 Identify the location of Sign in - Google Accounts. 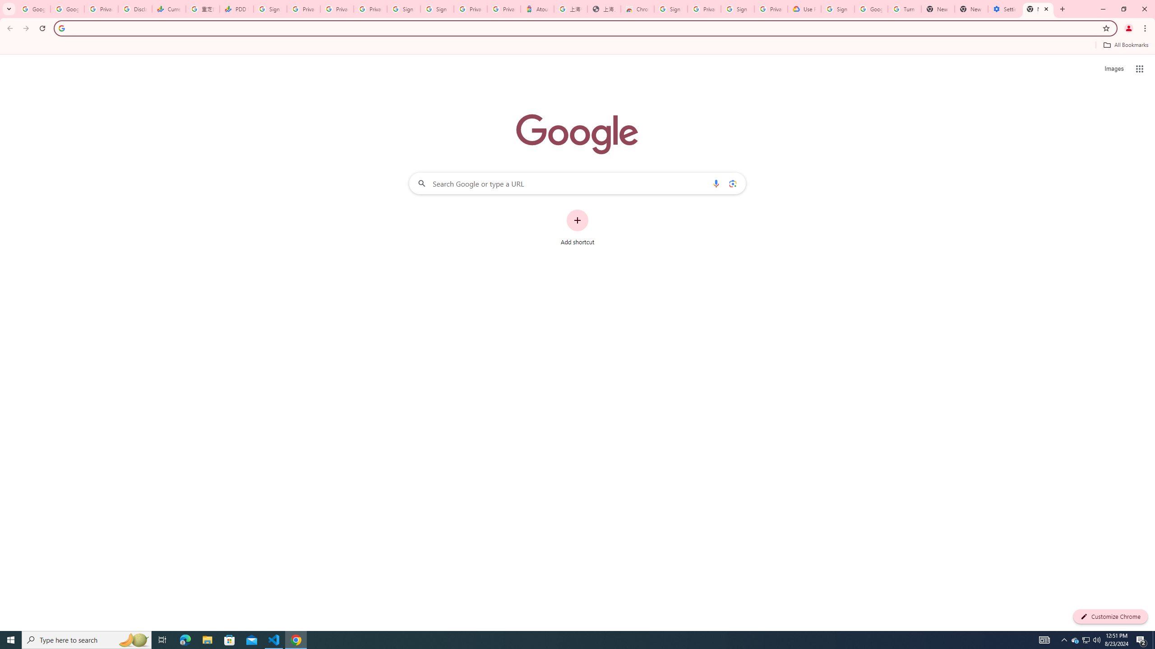
(404, 9).